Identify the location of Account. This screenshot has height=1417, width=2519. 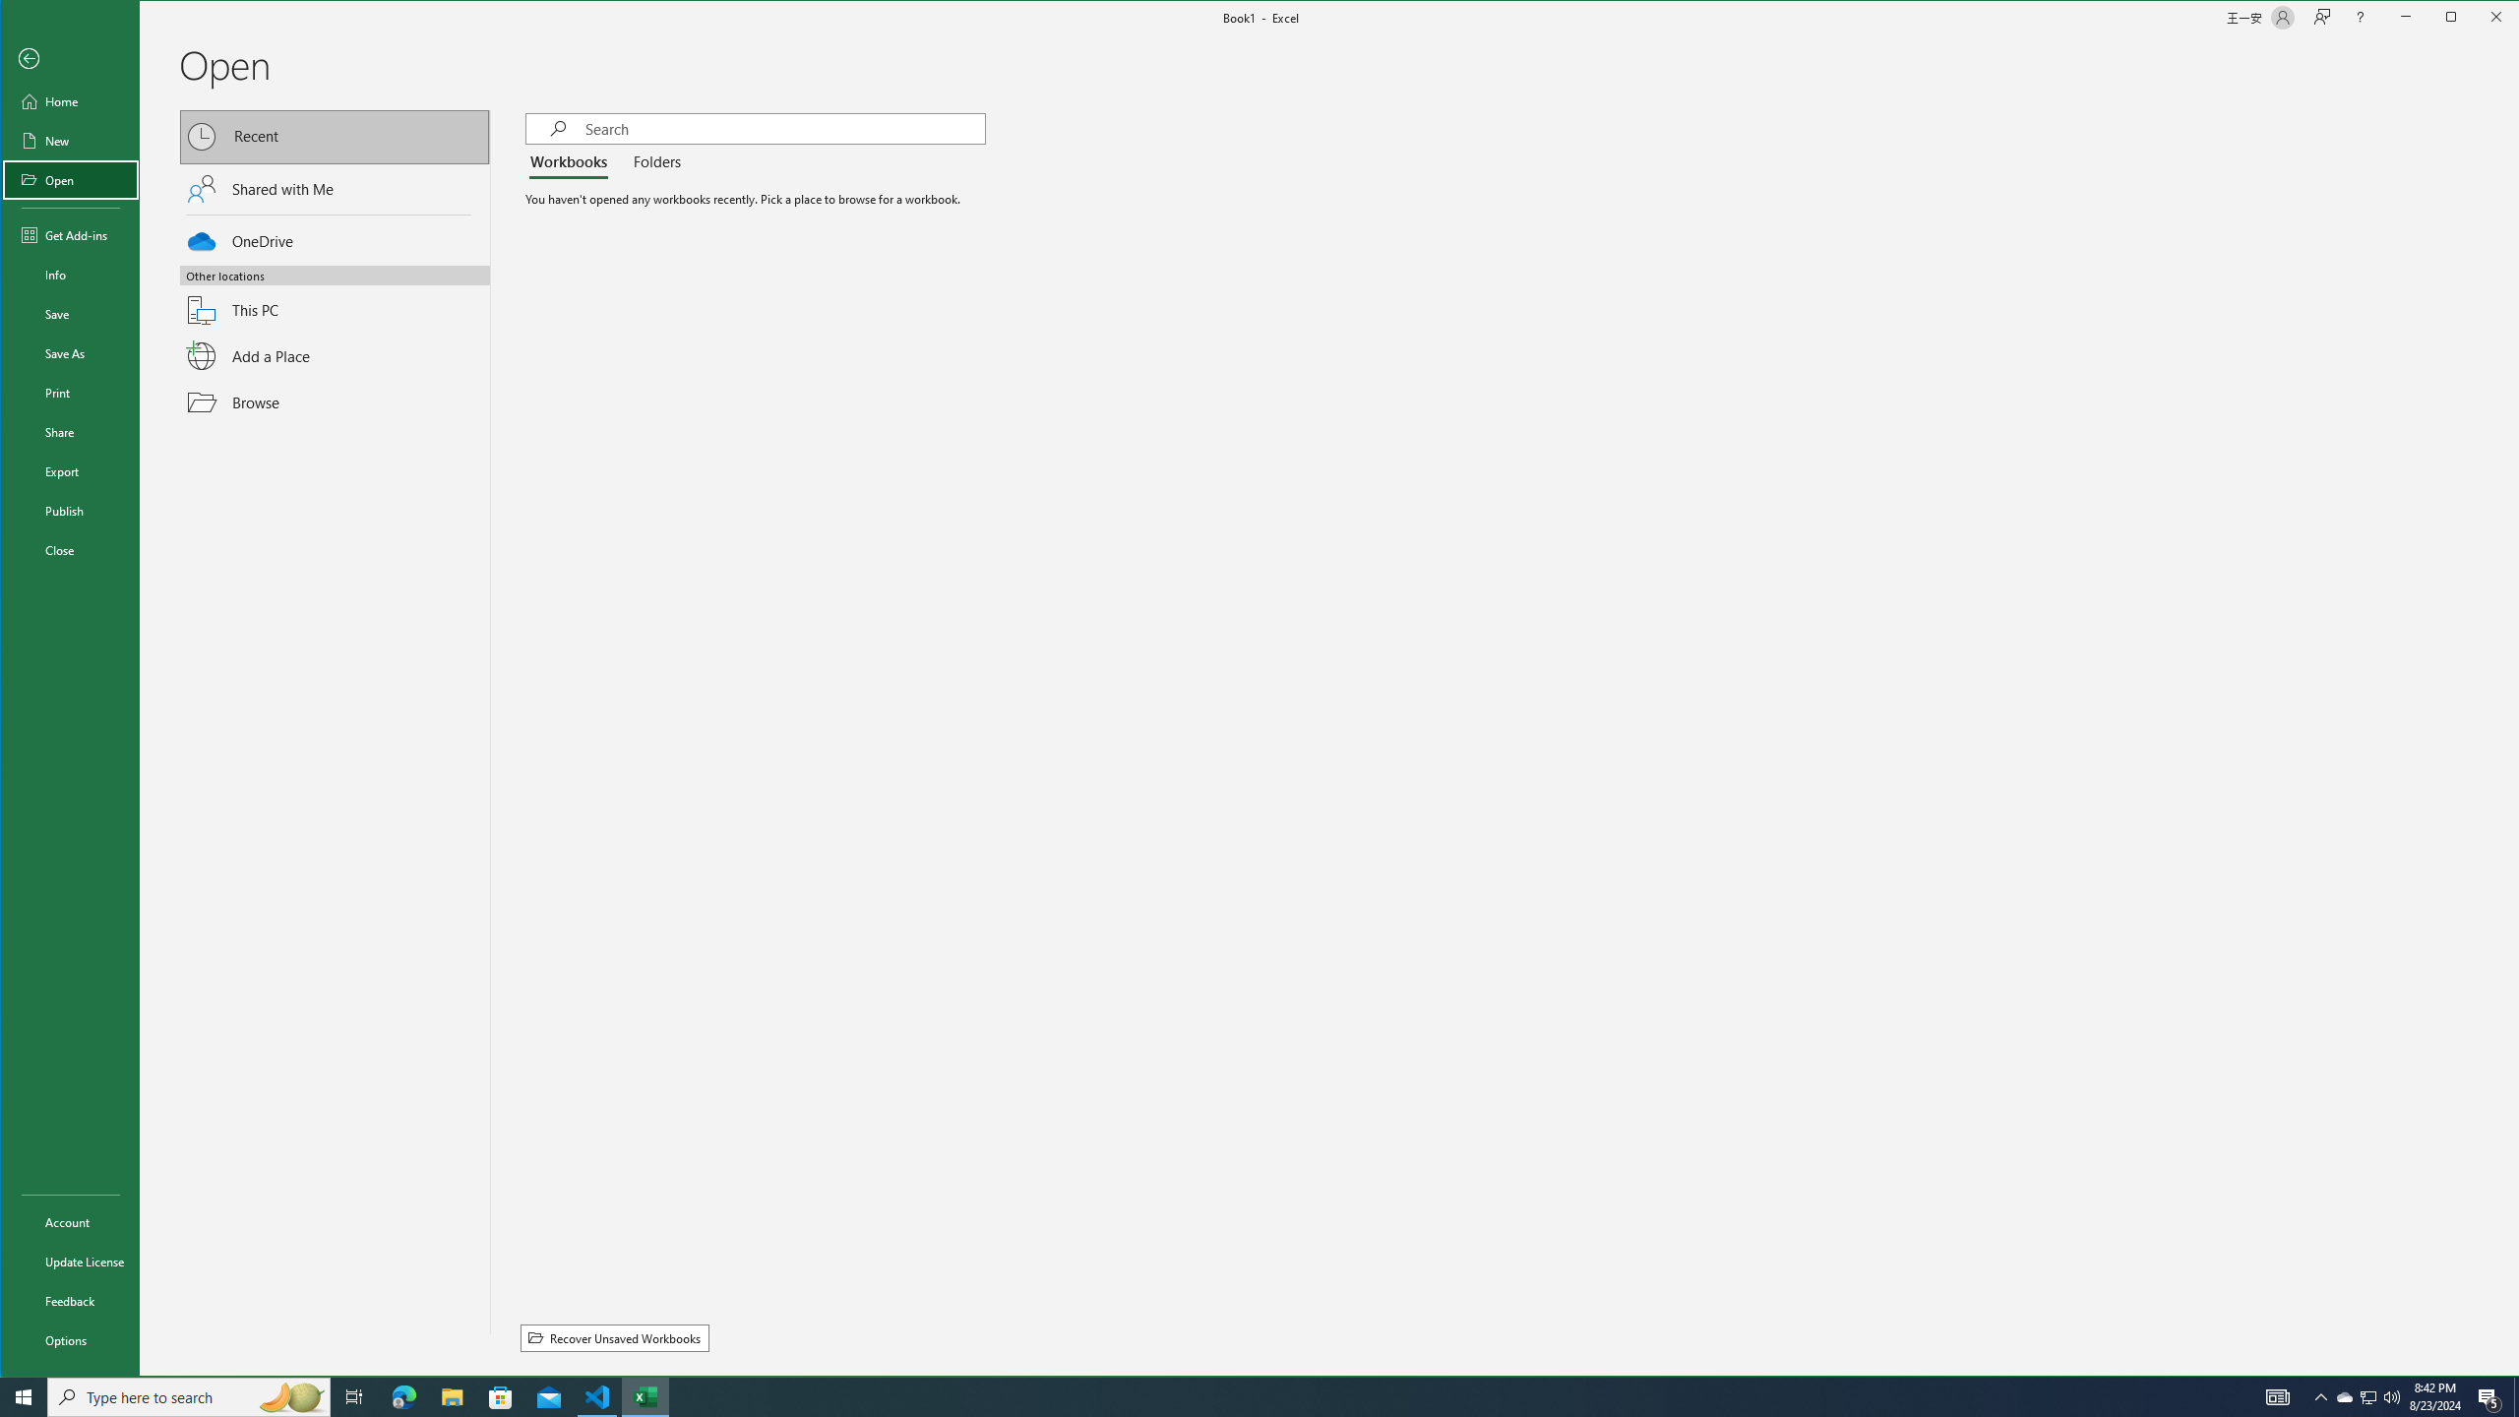
(70, 1222).